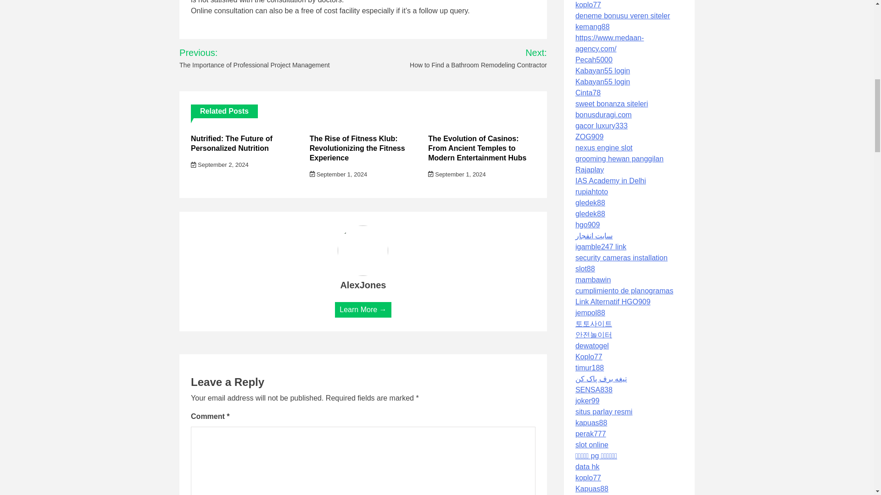  I want to click on September 1, 2024, so click(339, 174).